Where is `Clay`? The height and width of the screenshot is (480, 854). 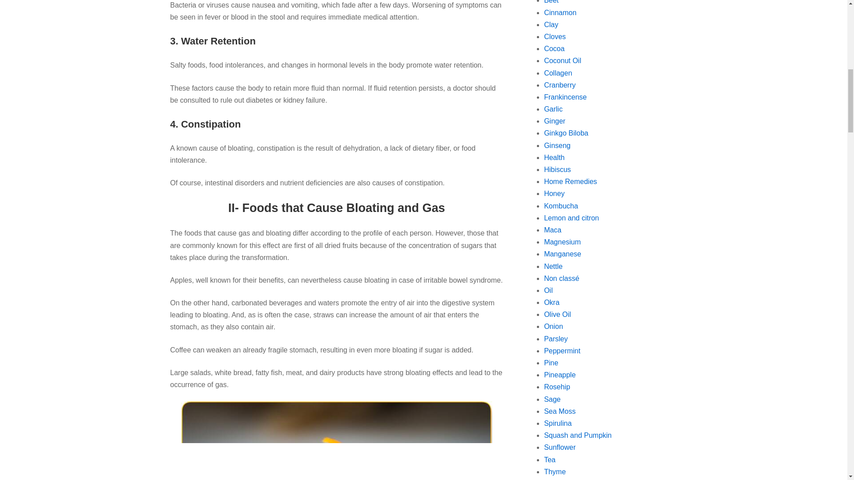 Clay is located at coordinates (551, 24).